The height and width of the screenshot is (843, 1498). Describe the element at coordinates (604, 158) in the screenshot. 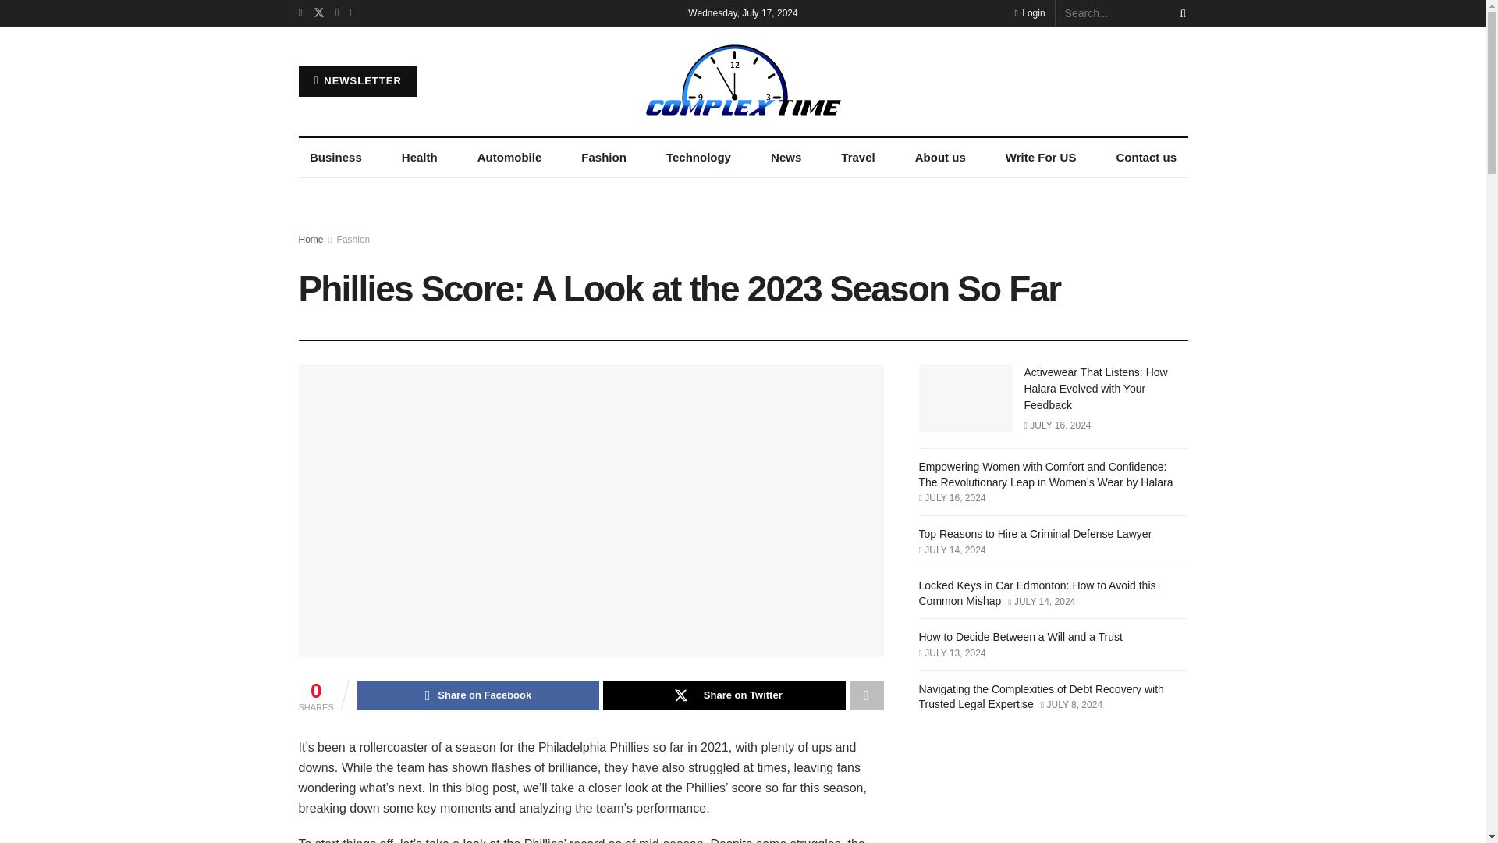

I see `Fashion` at that location.